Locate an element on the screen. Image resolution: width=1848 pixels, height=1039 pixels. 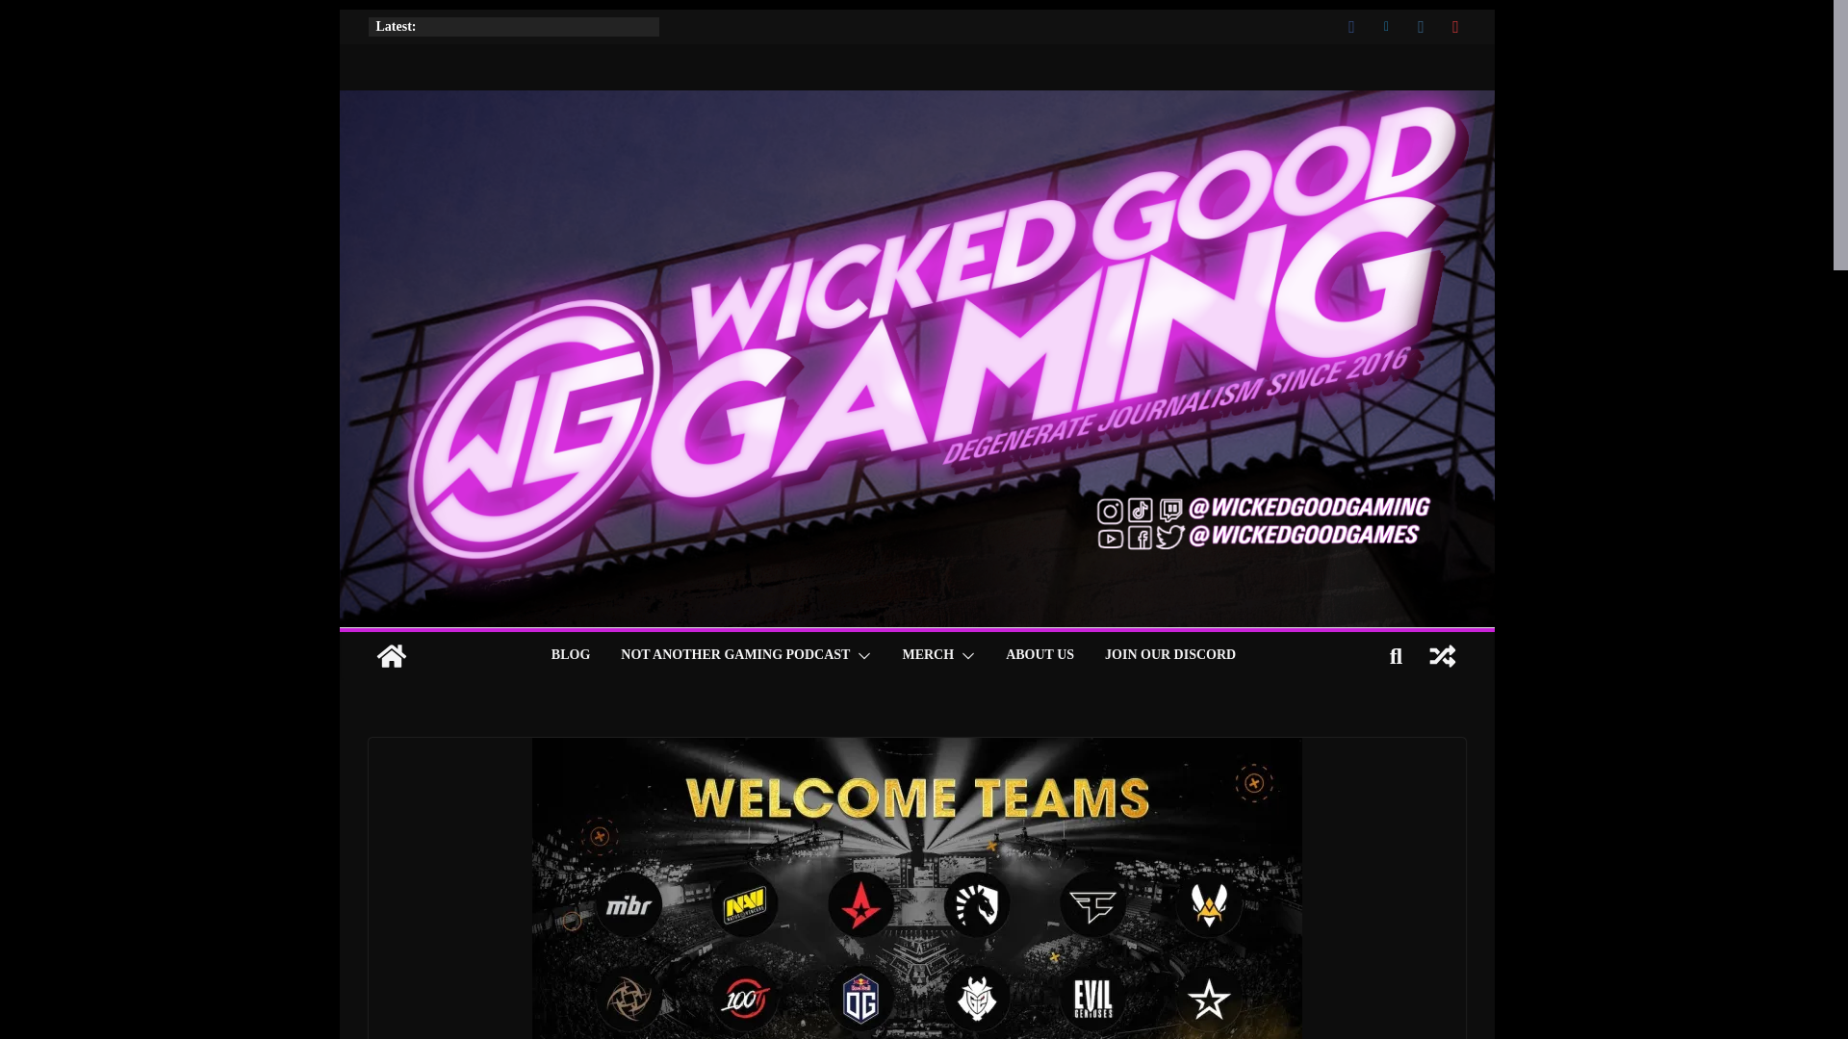
JOIN OUR DISCORD is located at coordinates (1170, 656).